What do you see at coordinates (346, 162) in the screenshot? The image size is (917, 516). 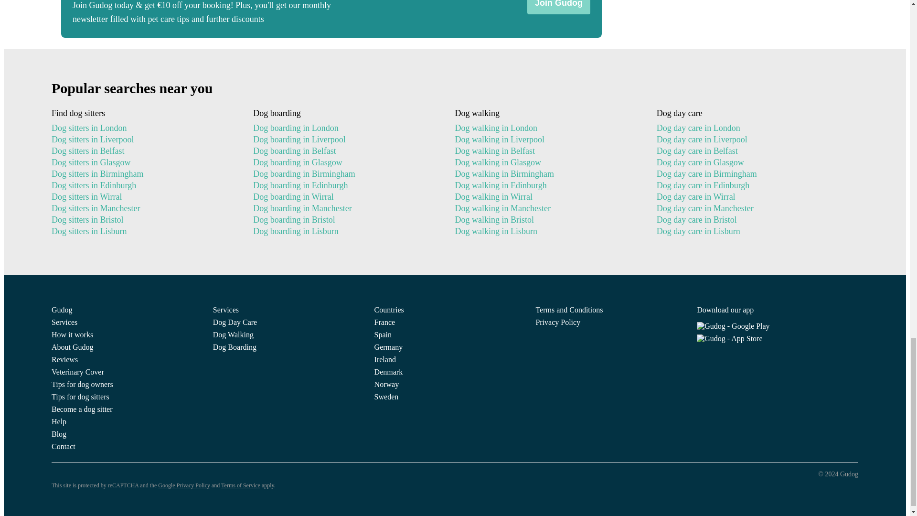 I see `Dog boarding in Glasgow` at bounding box center [346, 162].